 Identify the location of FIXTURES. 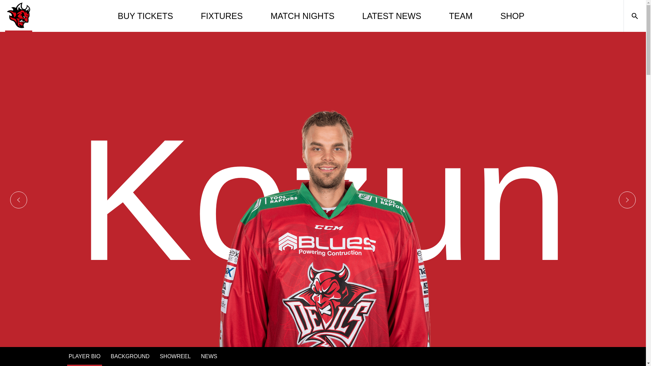
(222, 16).